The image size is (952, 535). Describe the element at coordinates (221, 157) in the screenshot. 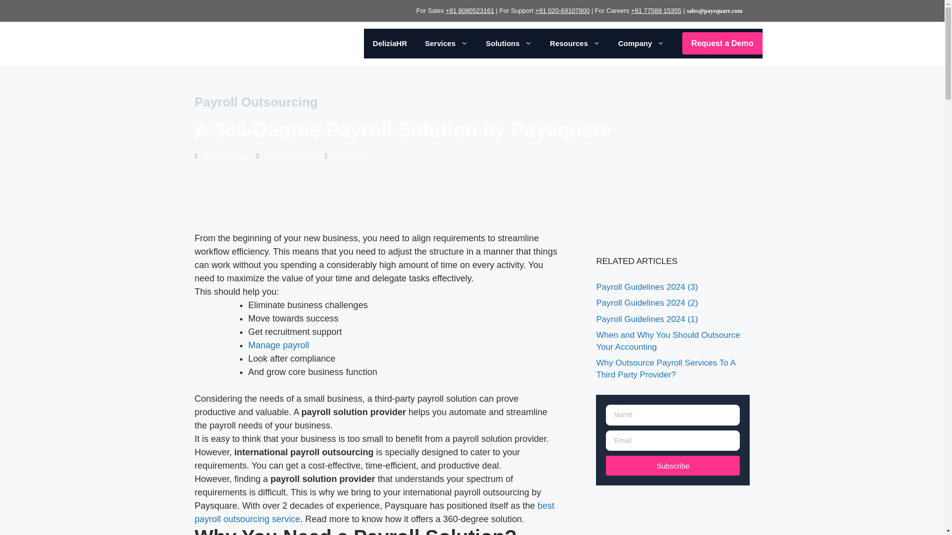

I see `Ritika Bhise` at that location.